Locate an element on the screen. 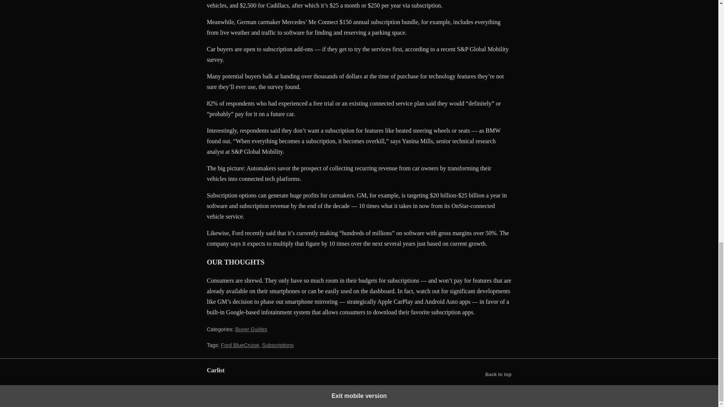 The width and height of the screenshot is (724, 407). Buyer Guides is located at coordinates (251, 329).